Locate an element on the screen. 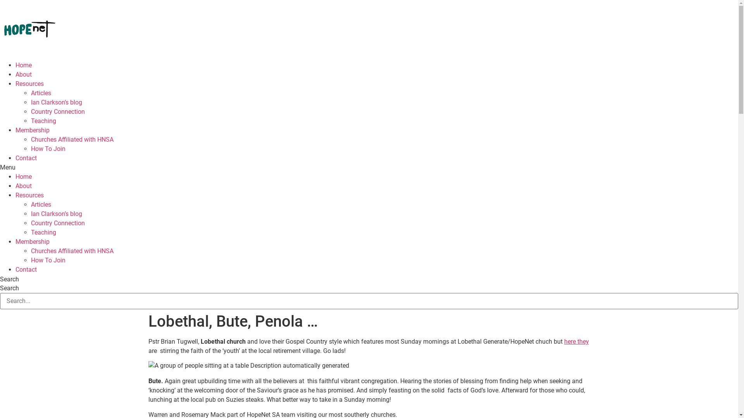  Teaching is located at coordinates (43, 232).